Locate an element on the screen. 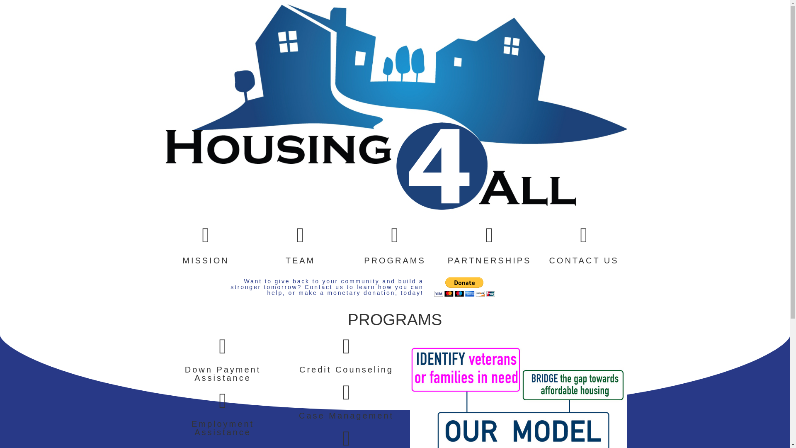  PARTNERSHIPS is located at coordinates (489, 261).